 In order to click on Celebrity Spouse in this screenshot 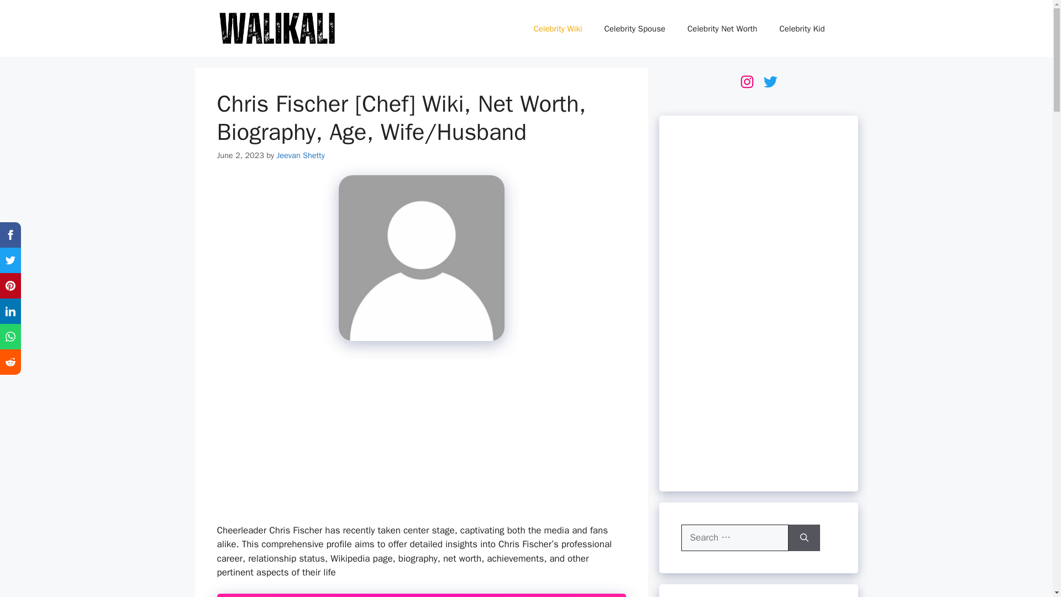, I will do `click(634, 29)`.